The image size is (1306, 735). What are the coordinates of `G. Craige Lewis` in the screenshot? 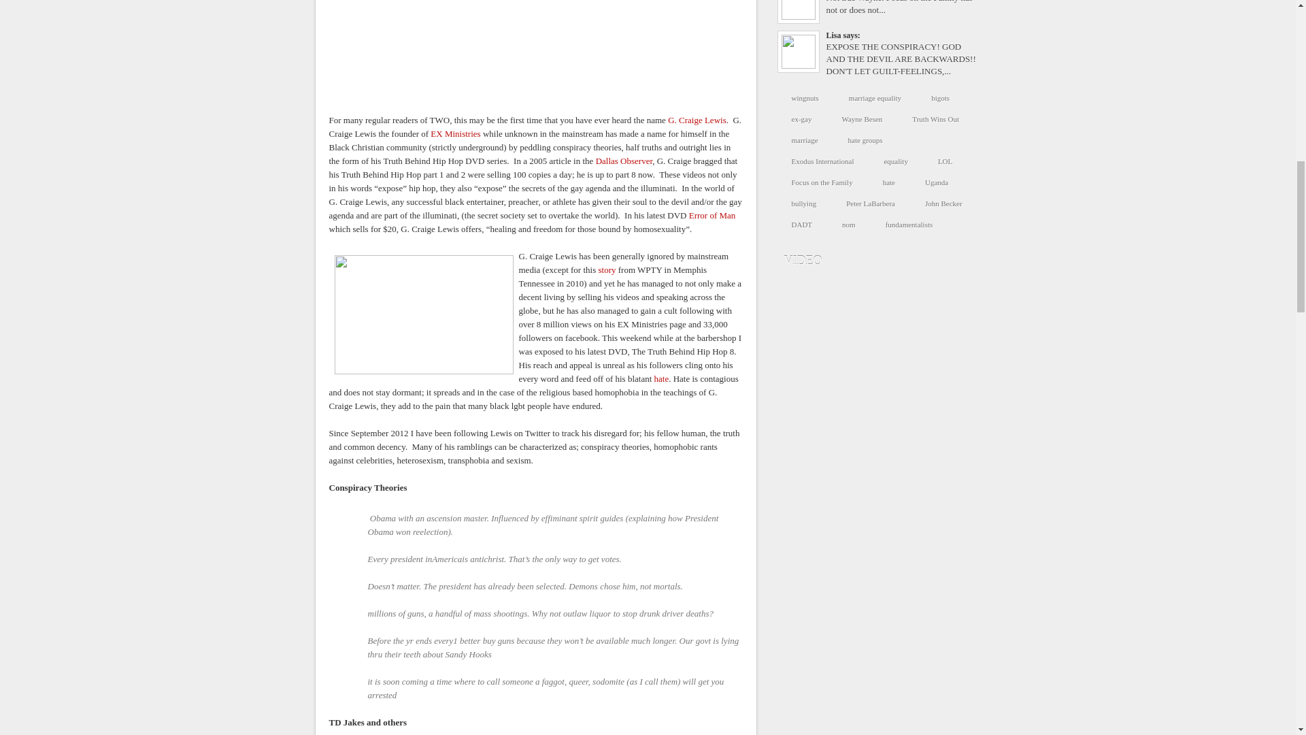 It's located at (697, 120).